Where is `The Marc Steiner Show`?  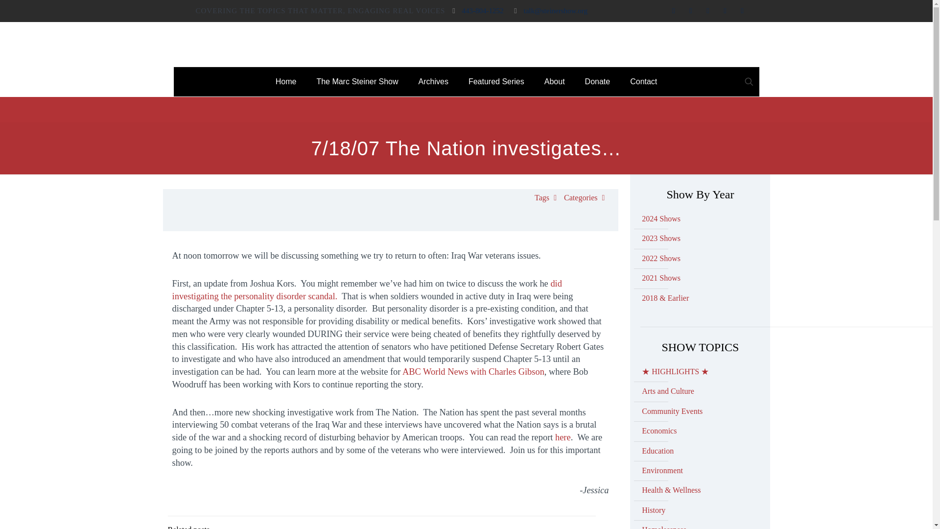 The Marc Steiner Show is located at coordinates (466, 44).